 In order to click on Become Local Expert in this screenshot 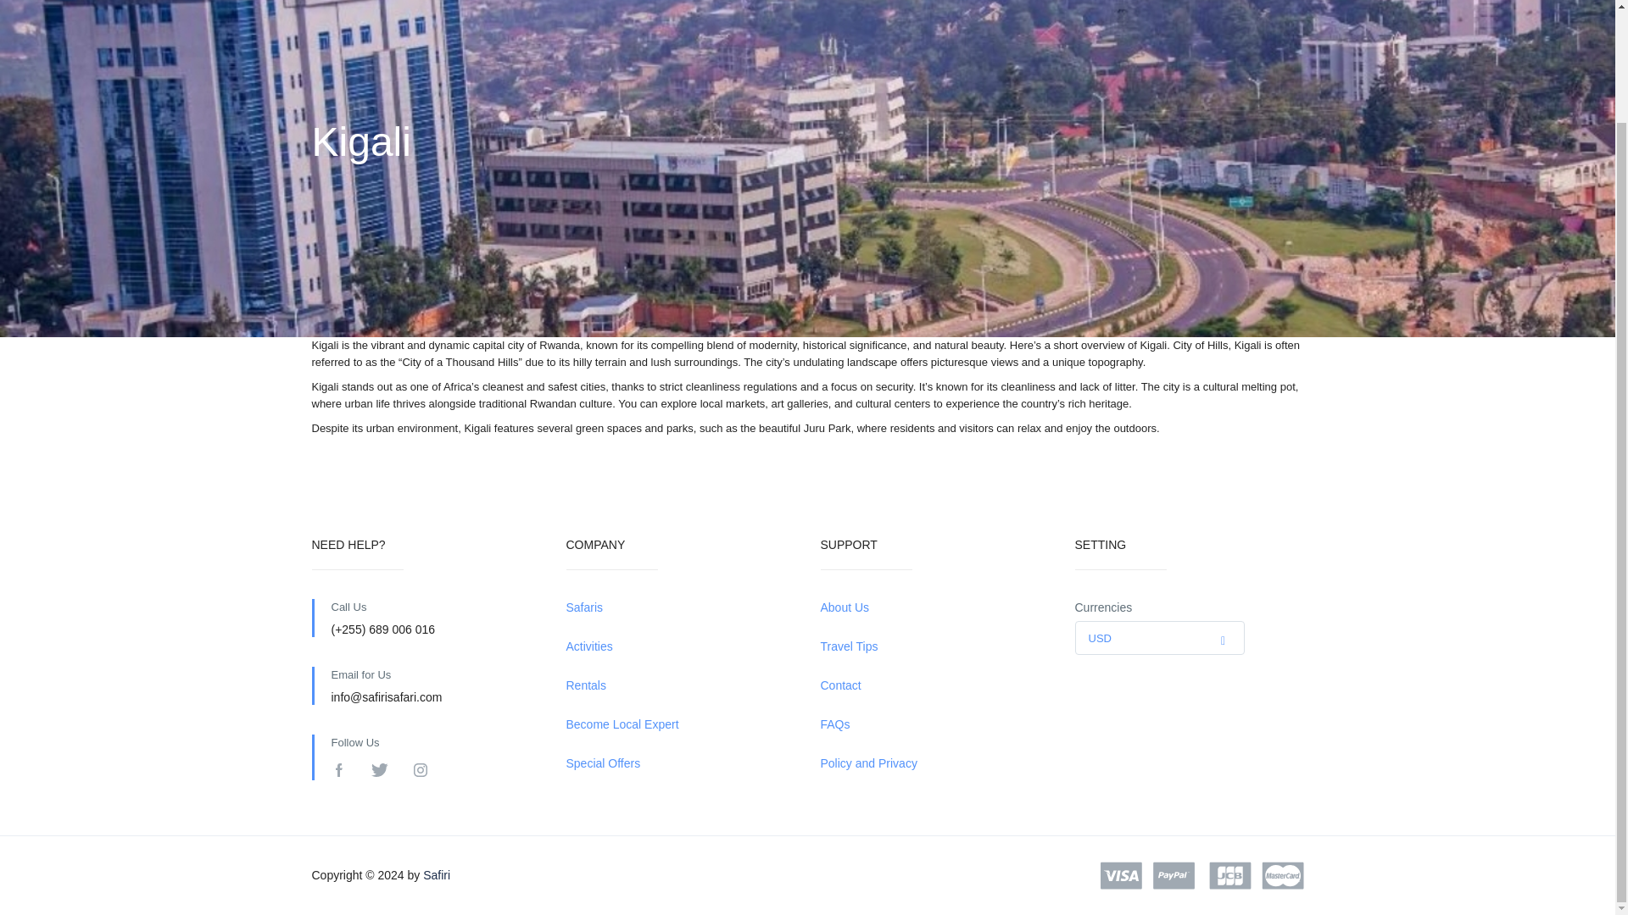, I will do `click(681, 724)`.